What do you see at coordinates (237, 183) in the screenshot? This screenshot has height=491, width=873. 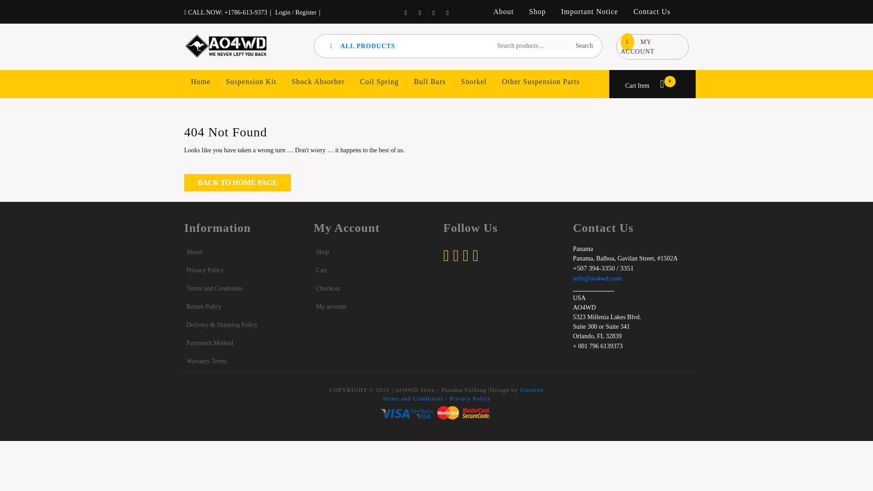 I see `Paymenth Method` at bounding box center [237, 183].